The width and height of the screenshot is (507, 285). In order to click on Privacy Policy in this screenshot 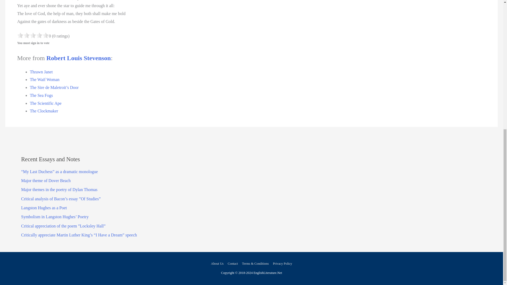, I will do `click(281, 263)`.